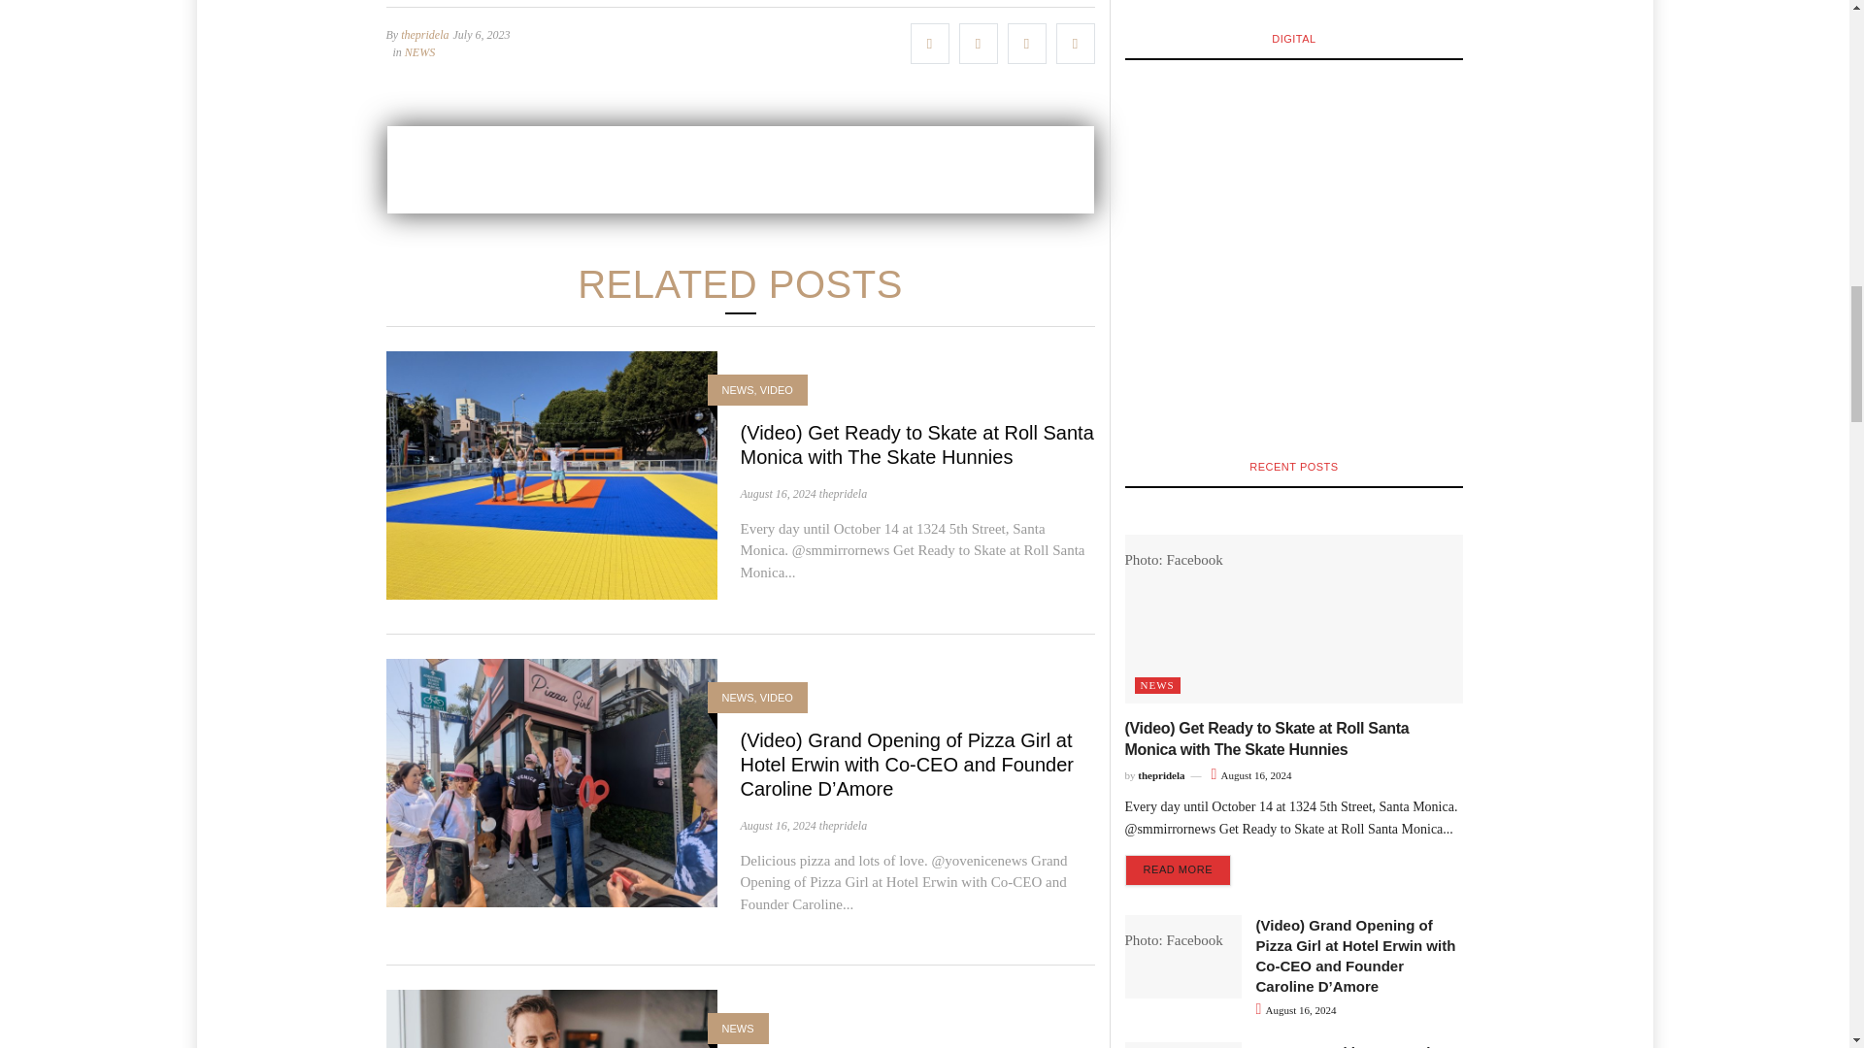  Describe the element at coordinates (419, 52) in the screenshot. I see `NEWS` at that location.